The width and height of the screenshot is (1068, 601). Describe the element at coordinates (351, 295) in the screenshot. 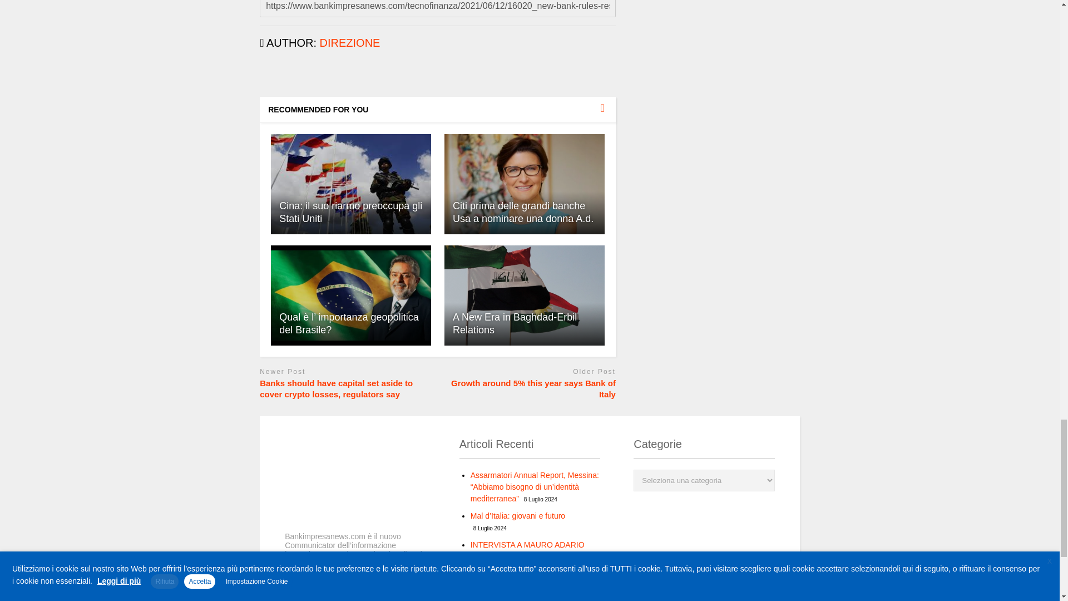

I see `Click to read` at that location.